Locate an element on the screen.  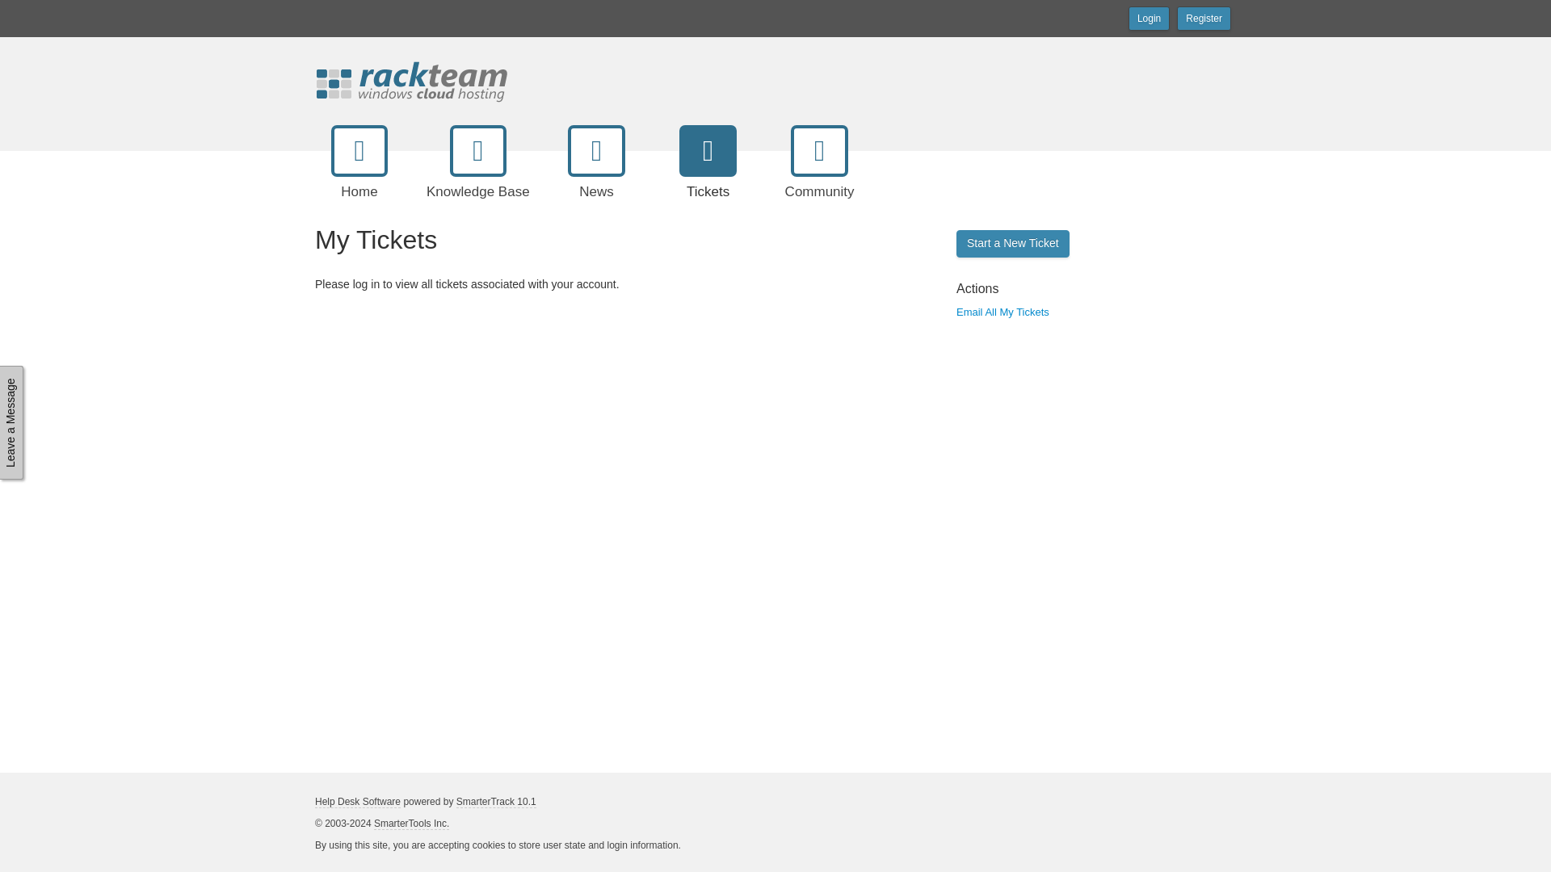
SmarterTools Inc. is located at coordinates (411, 824).